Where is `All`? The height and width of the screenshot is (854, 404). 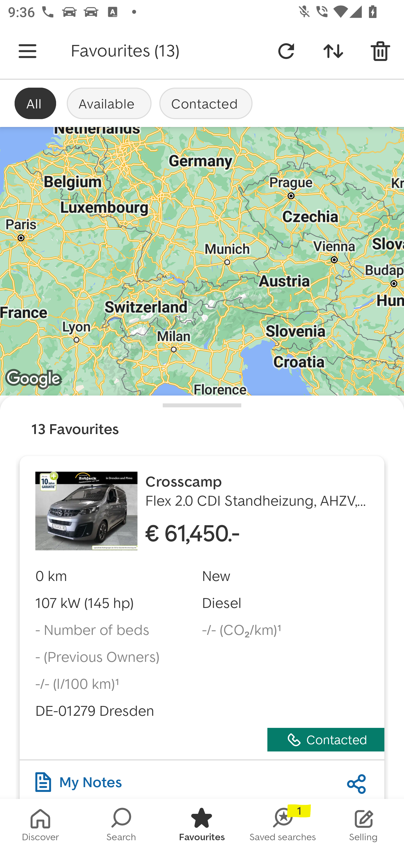
All is located at coordinates (35, 103).